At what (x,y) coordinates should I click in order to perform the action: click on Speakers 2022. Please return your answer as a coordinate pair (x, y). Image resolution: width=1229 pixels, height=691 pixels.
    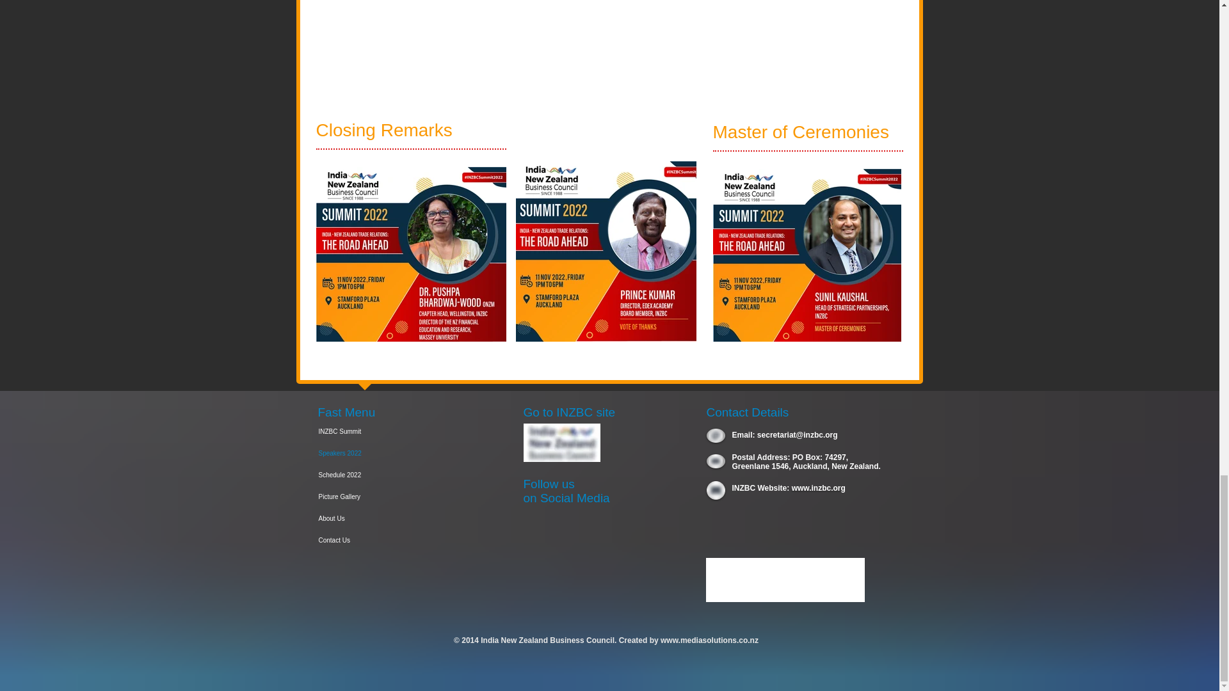
    Looking at the image, I should click on (374, 453).